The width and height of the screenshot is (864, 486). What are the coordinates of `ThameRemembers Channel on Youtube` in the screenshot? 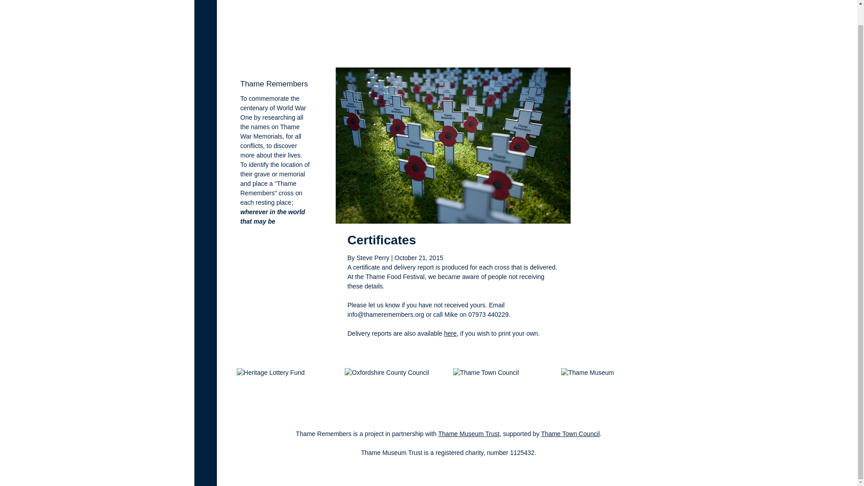 It's located at (617, 40).